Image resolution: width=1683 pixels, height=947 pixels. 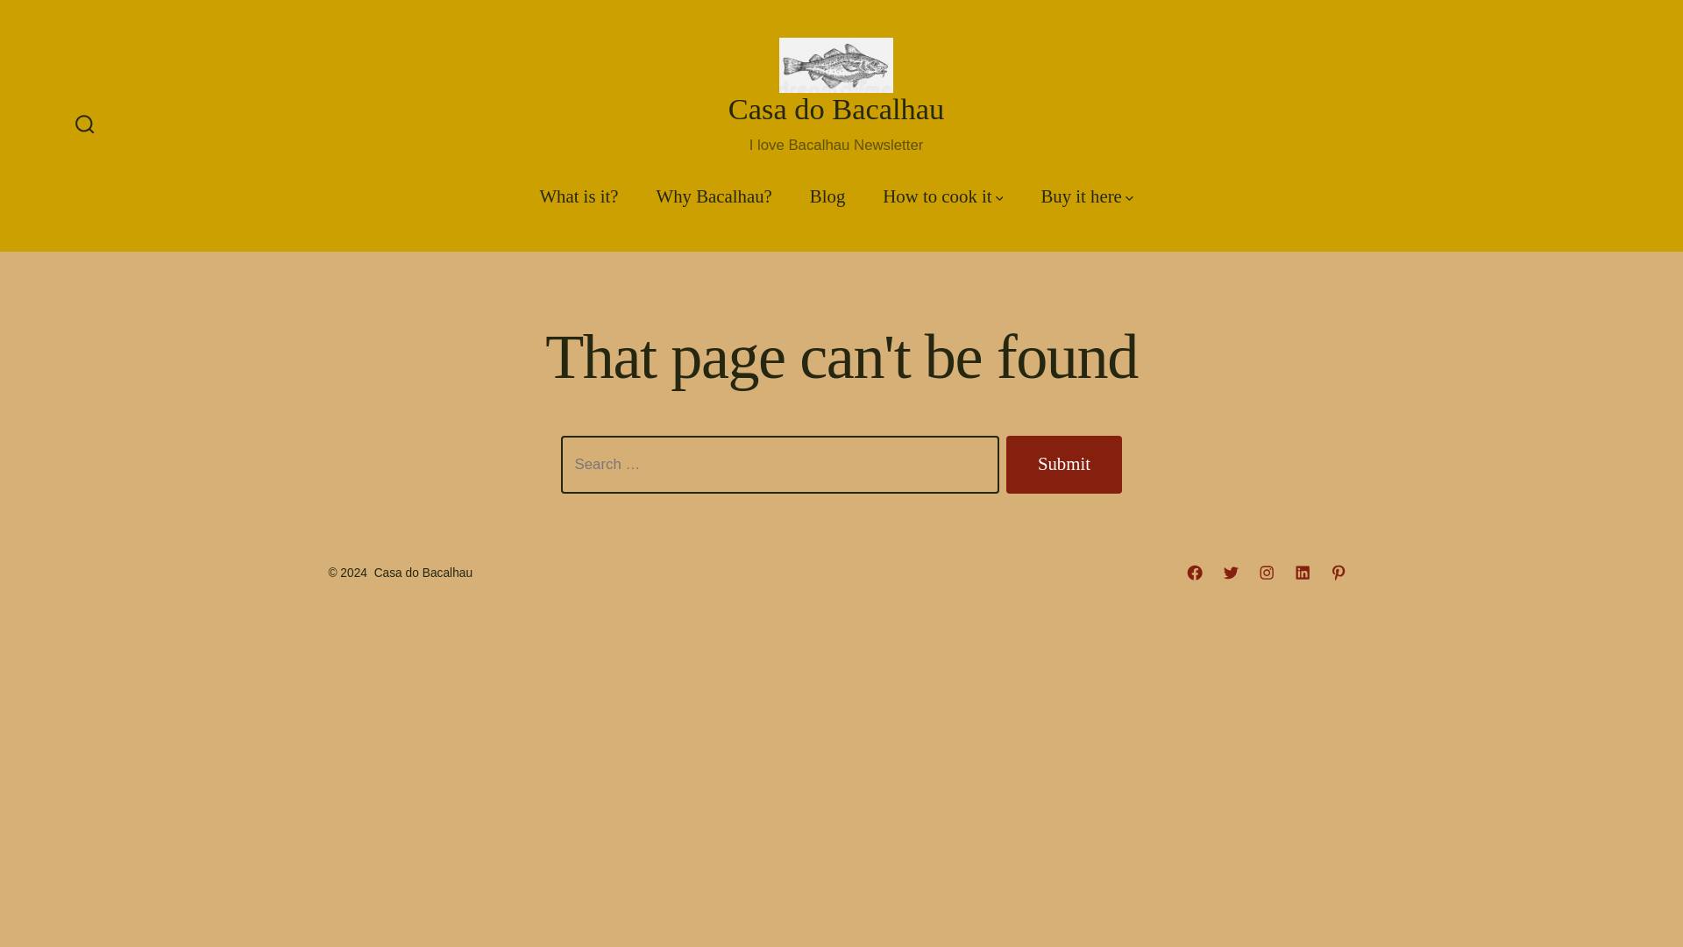 I want to click on Buy it here, so click(x=1086, y=196).